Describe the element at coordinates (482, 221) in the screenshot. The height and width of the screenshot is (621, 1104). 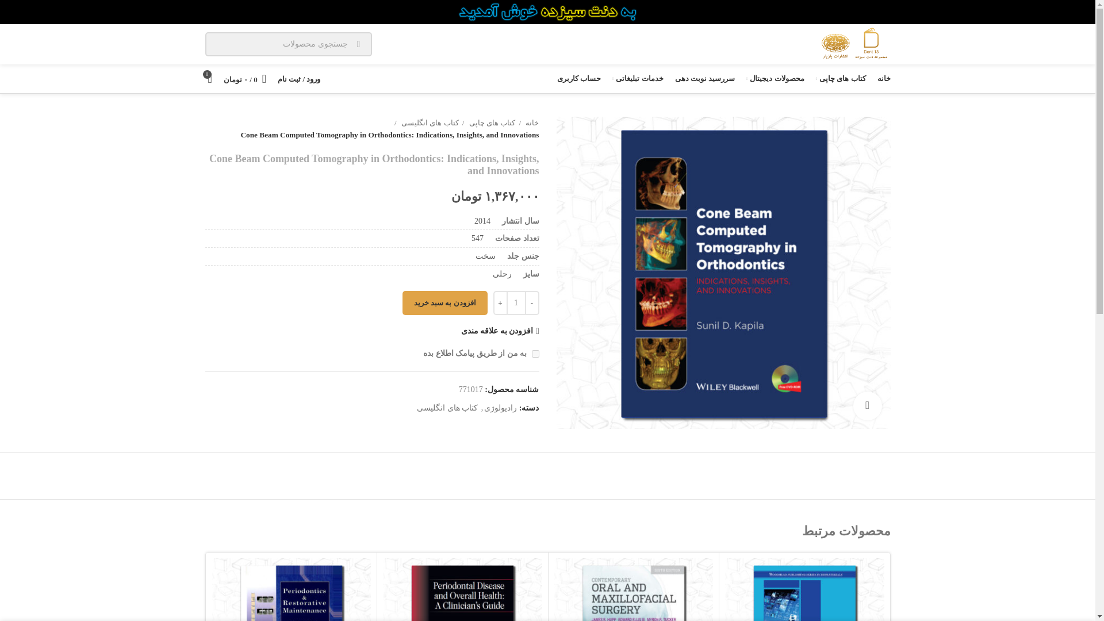
I see `2014` at that location.